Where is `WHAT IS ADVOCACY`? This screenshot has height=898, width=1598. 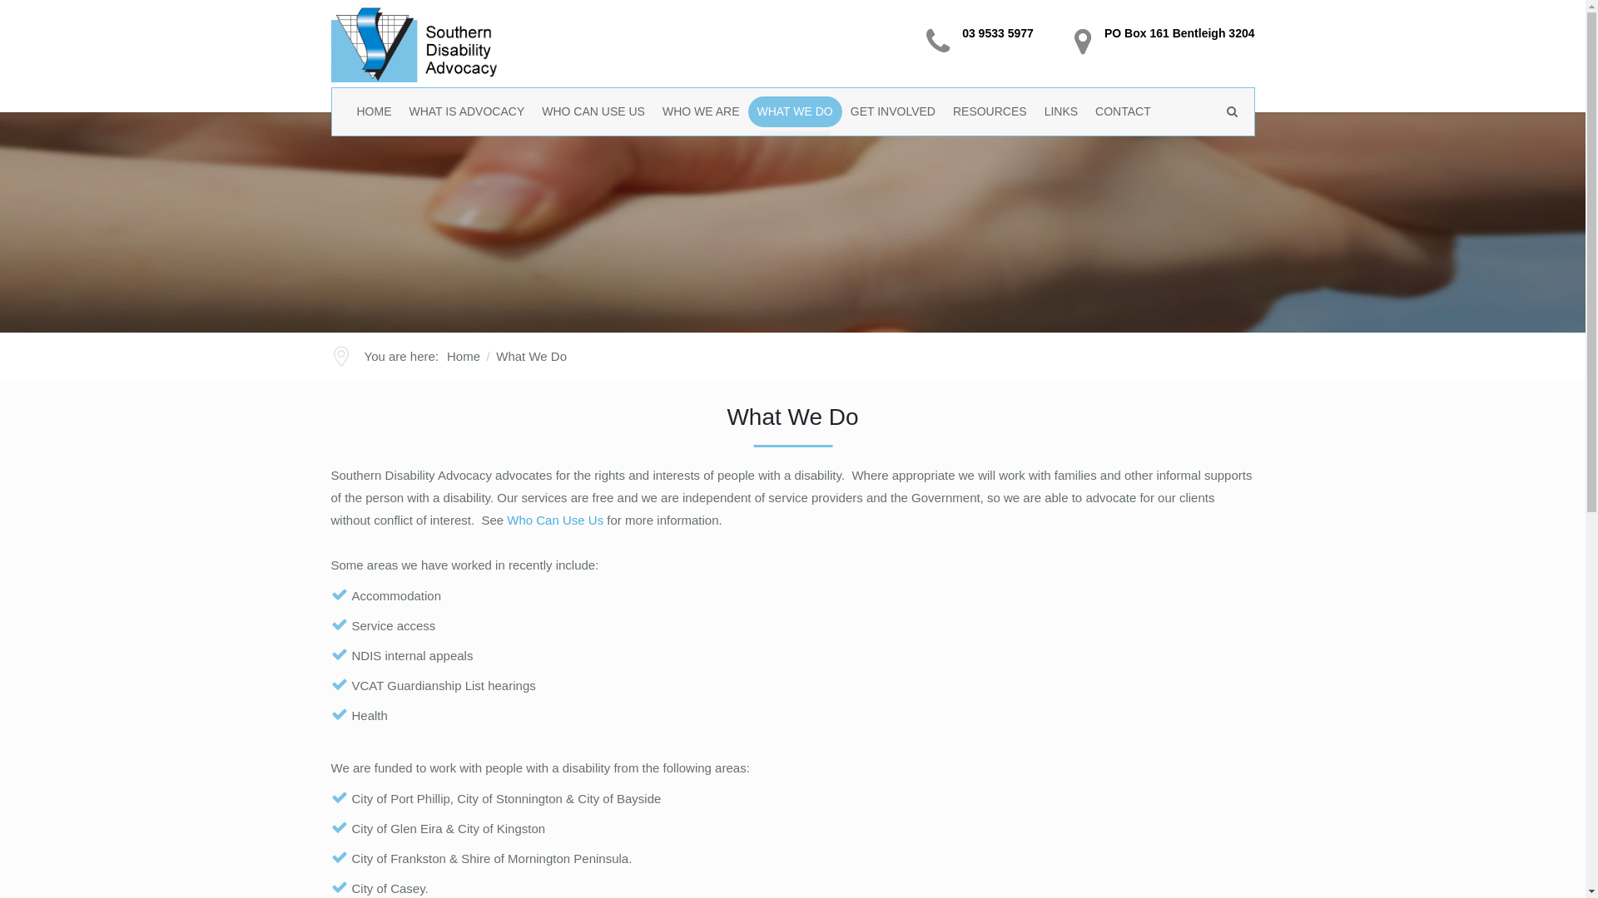
WHAT IS ADVOCACY is located at coordinates (468, 111).